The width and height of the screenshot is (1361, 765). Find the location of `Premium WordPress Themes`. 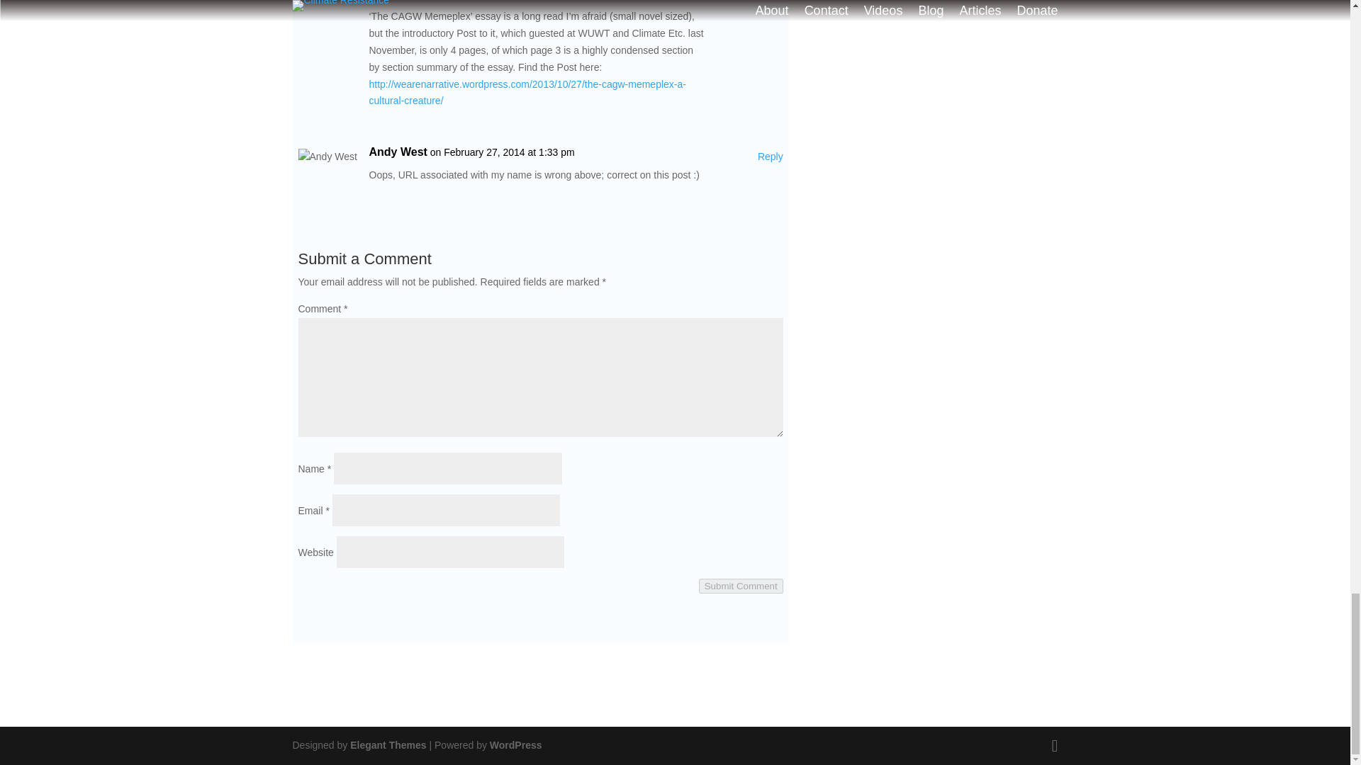

Premium WordPress Themes is located at coordinates (387, 745).